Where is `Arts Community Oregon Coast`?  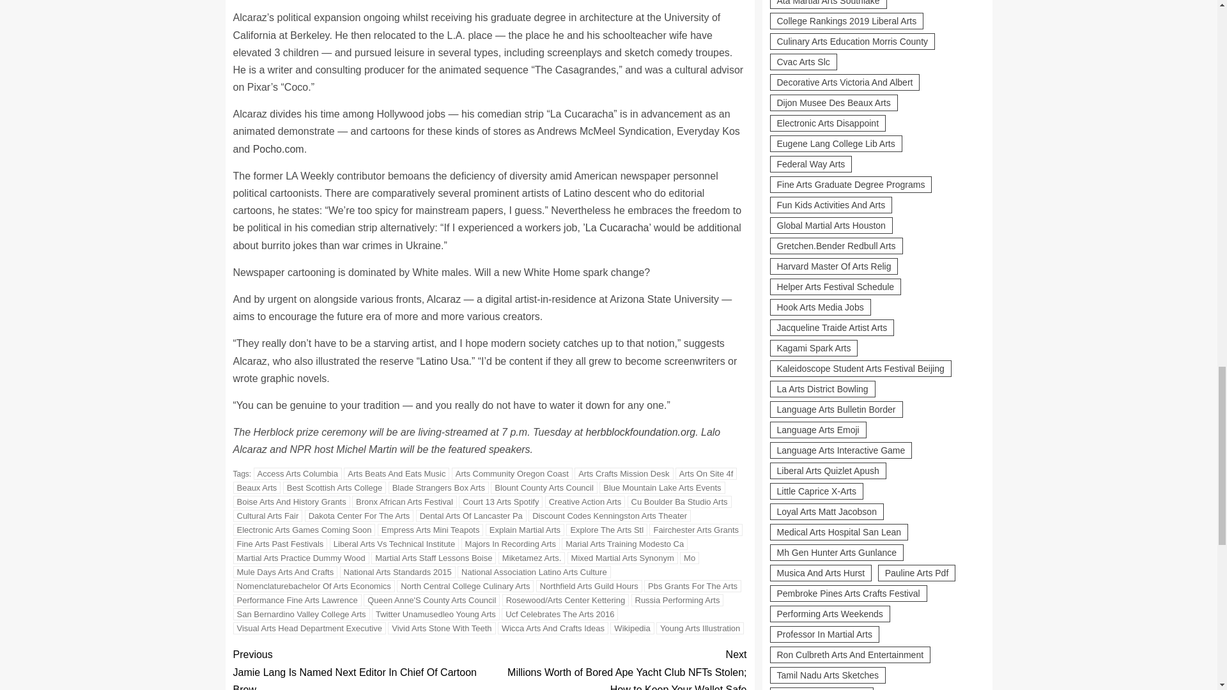
Arts Community Oregon Coast is located at coordinates (512, 473).